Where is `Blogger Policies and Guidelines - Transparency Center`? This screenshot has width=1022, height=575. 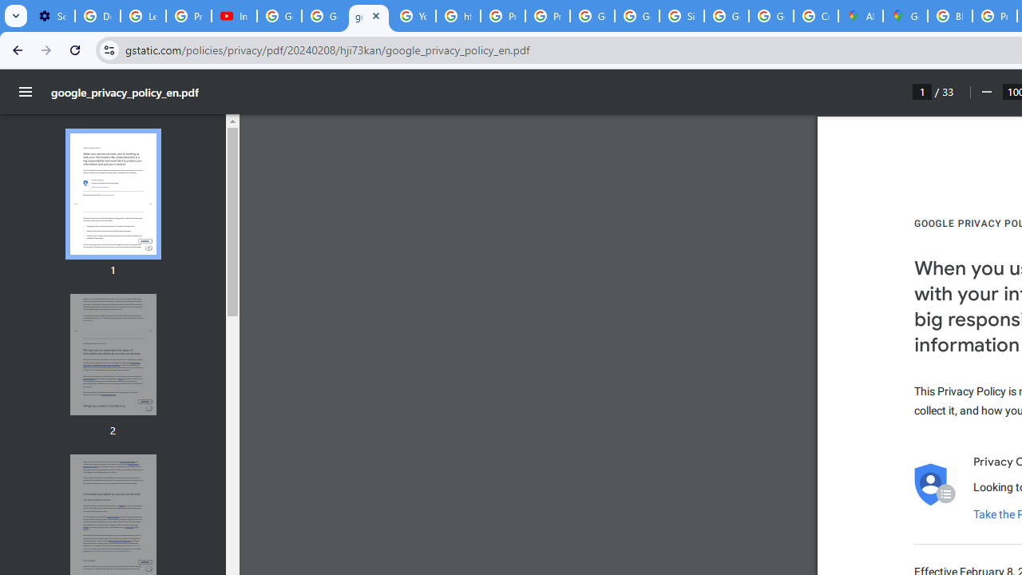
Blogger Policies and Guidelines - Transparency Center is located at coordinates (950, 16).